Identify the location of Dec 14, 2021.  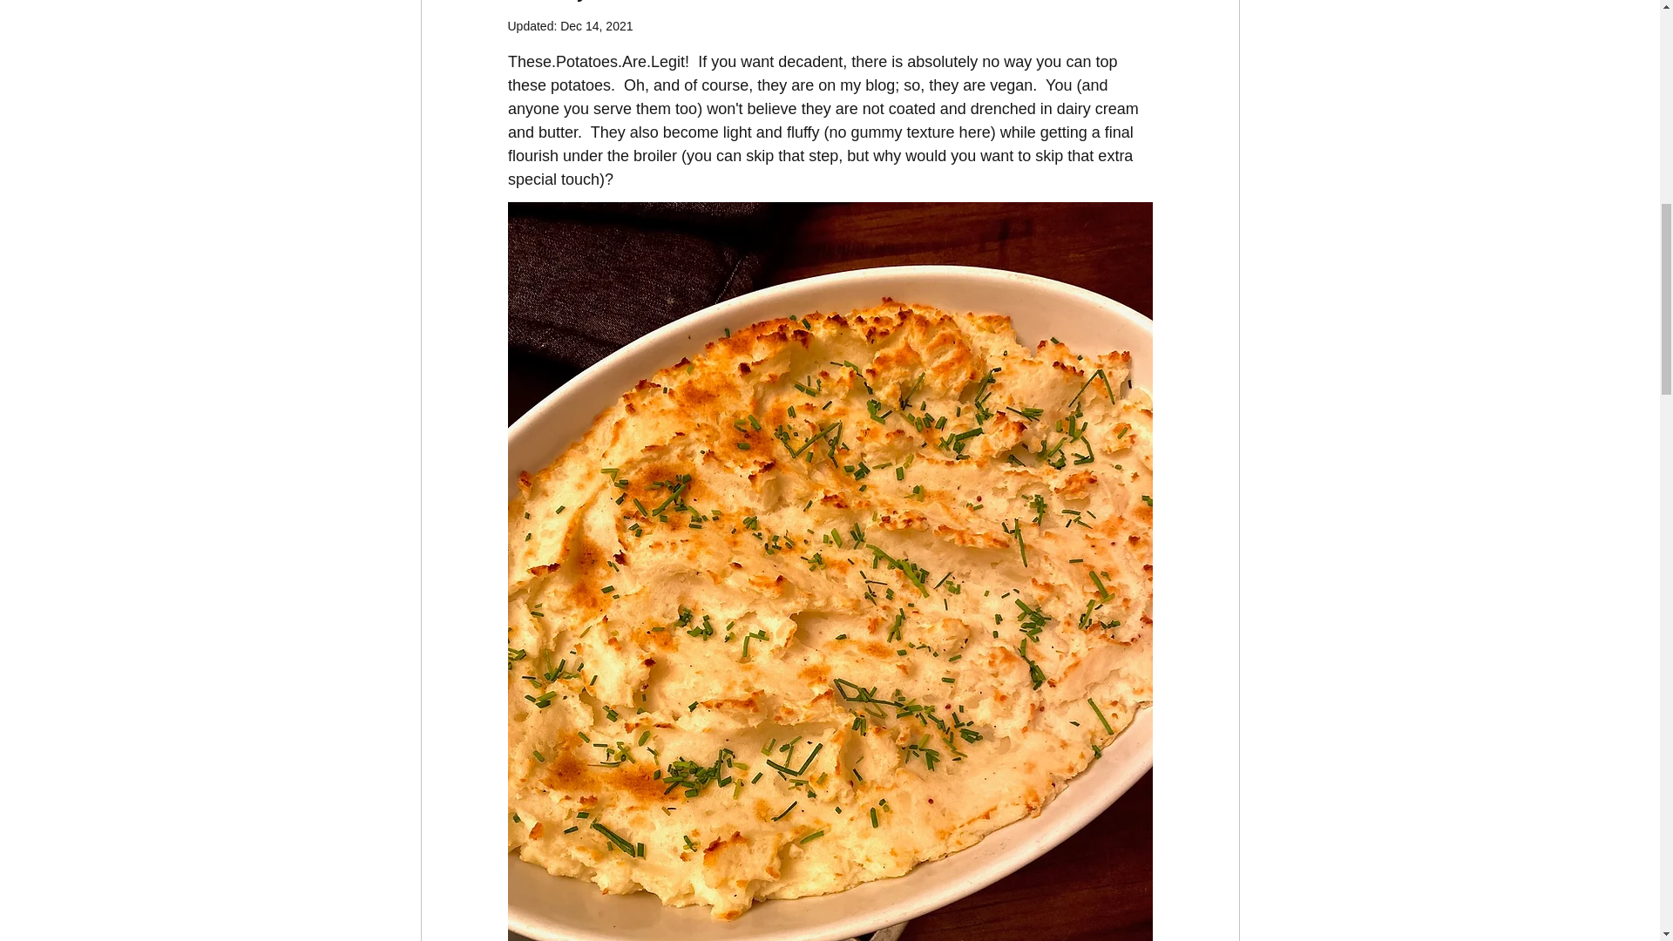
(596, 25).